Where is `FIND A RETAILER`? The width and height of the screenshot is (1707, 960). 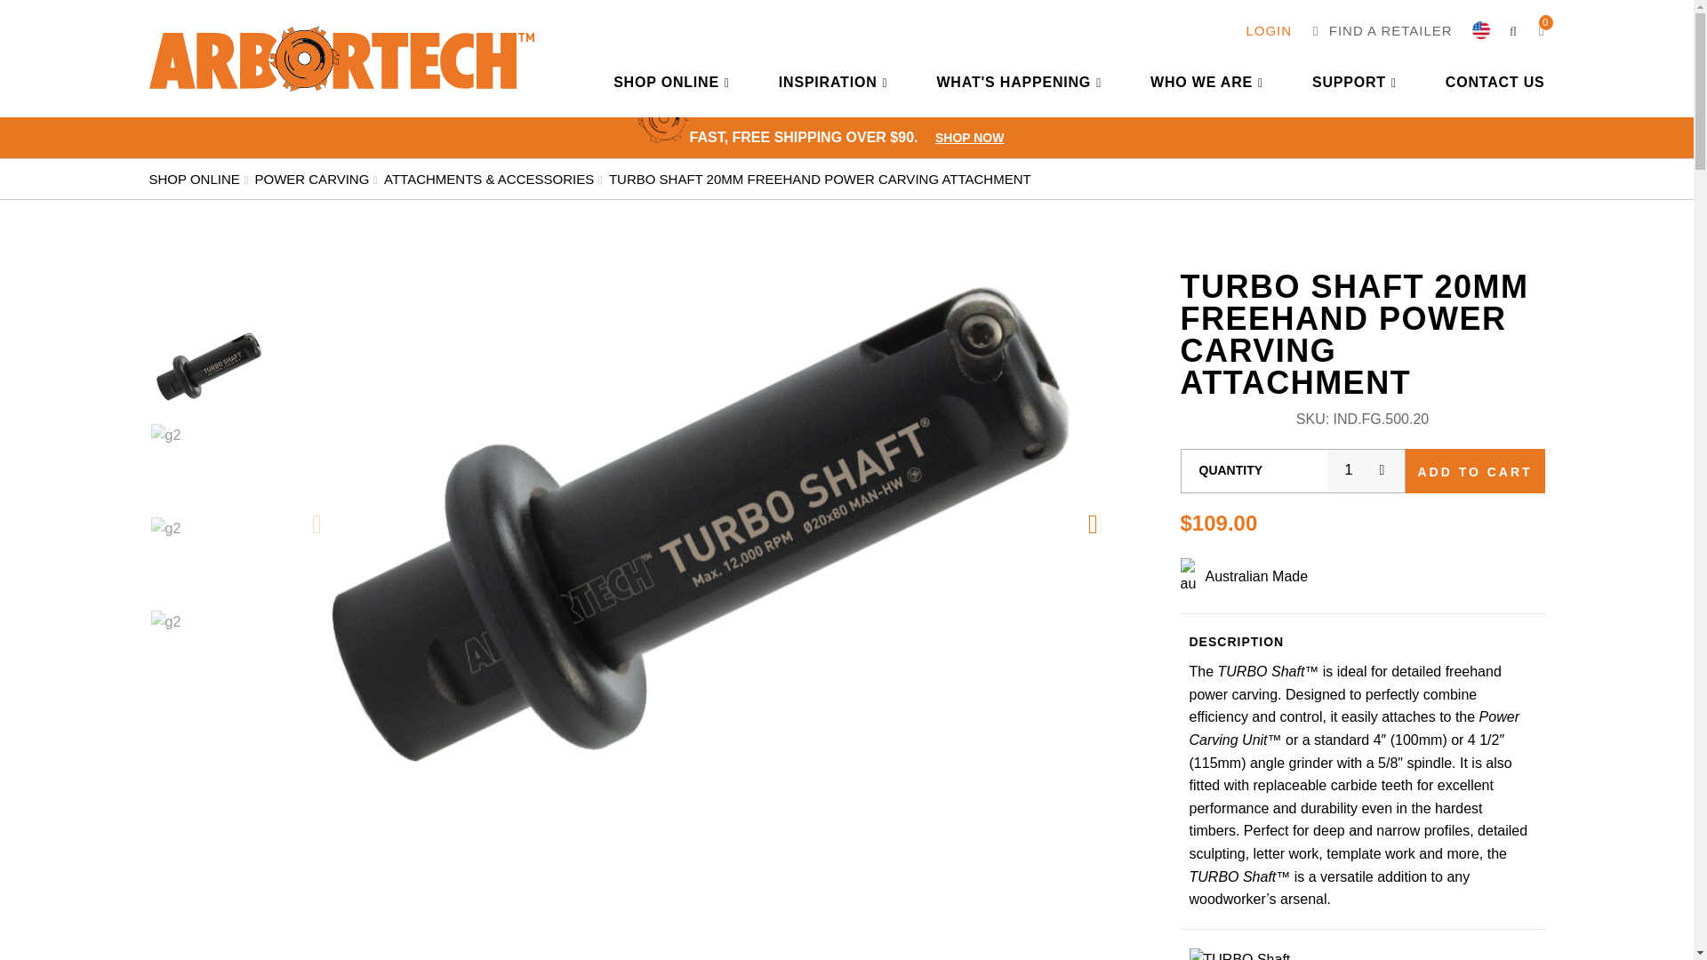 FIND A RETAILER is located at coordinates (1382, 30).